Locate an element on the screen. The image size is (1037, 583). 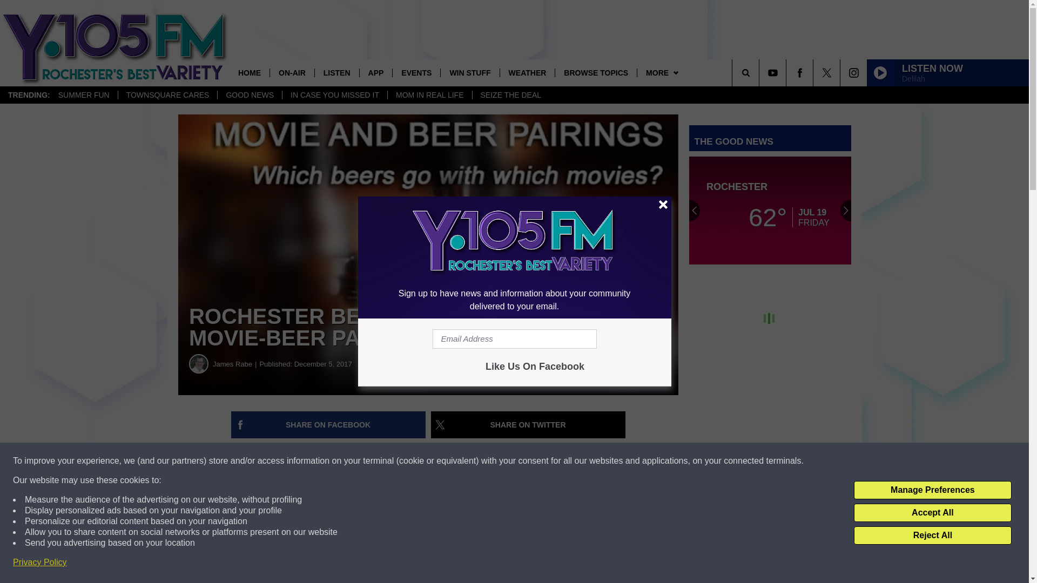
EVENTS is located at coordinates (416, 72).